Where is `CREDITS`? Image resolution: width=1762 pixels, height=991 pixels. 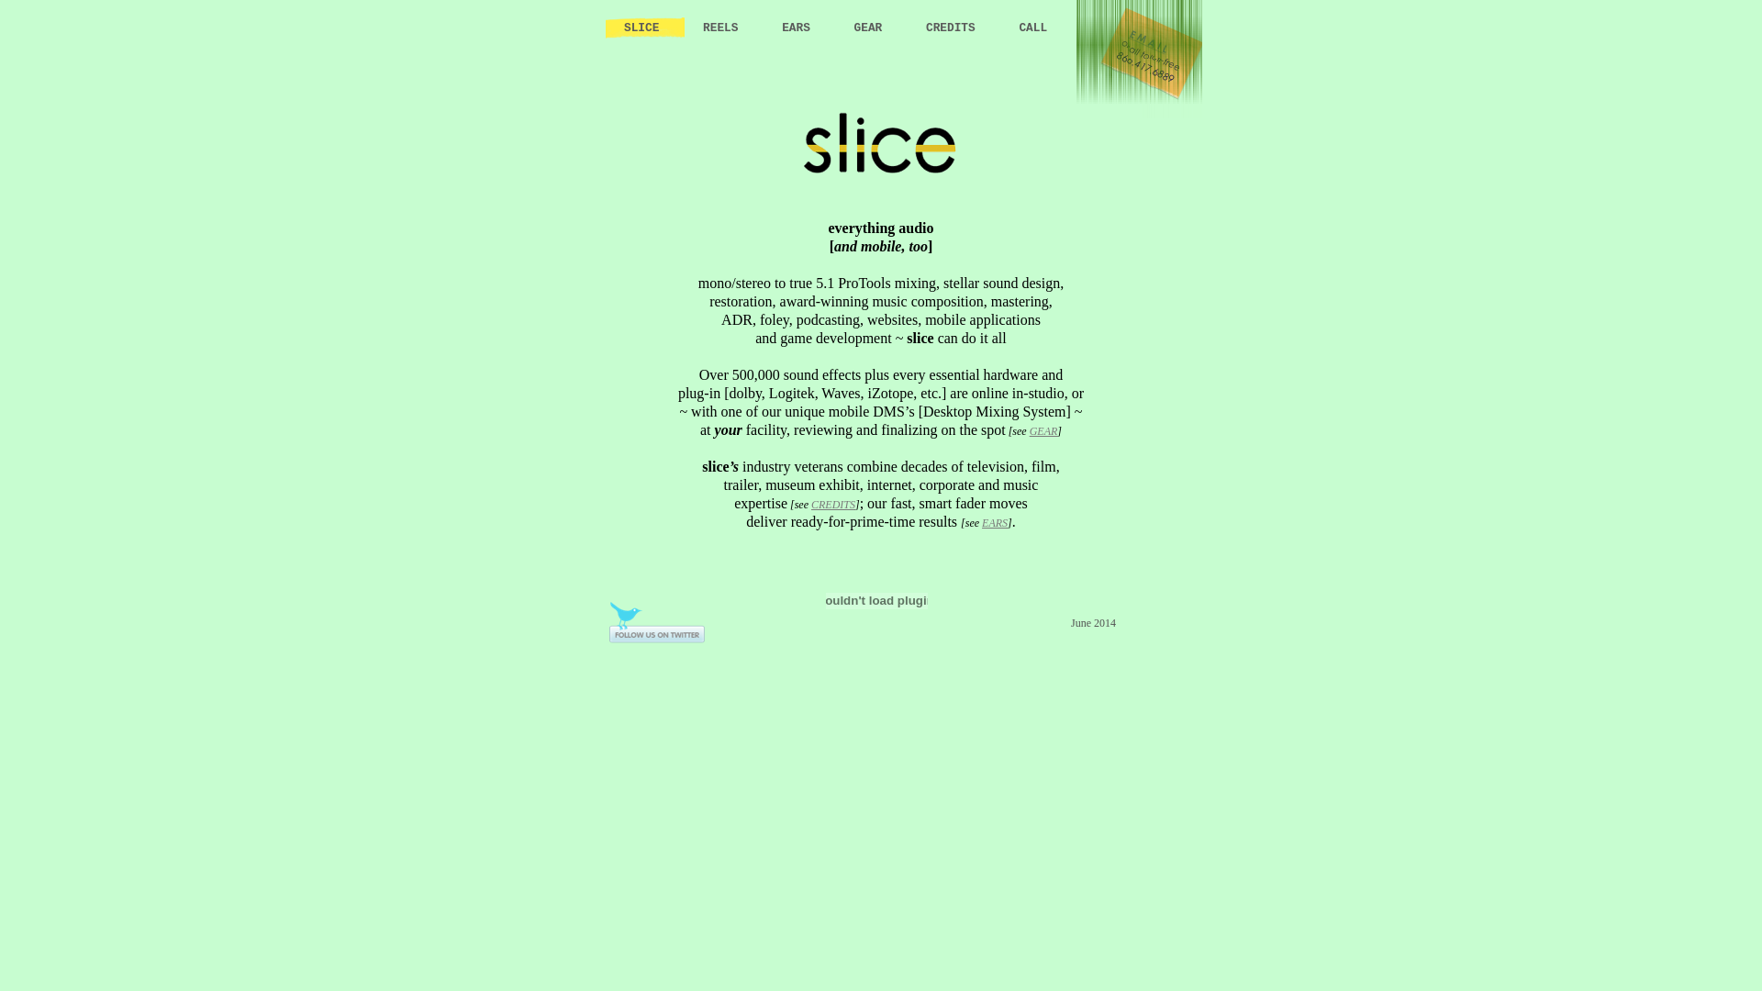
CREDITS is located at coordinates (833, 505).